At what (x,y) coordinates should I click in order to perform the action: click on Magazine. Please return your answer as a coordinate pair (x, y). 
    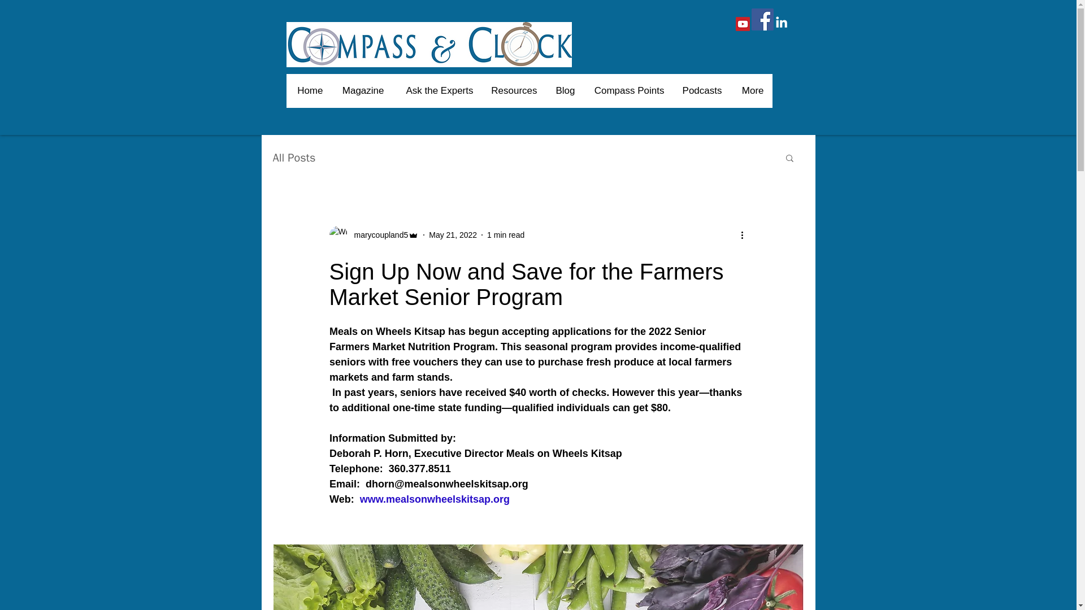
    Looking at the image, I should click on (361, 90).